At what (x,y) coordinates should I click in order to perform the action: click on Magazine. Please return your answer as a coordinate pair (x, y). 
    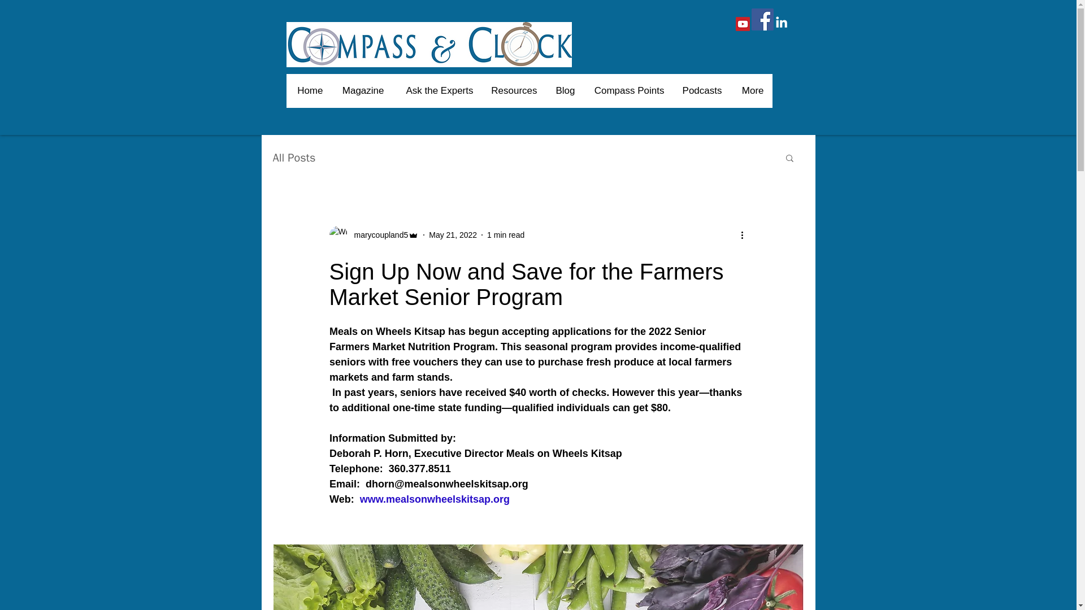
    Looking at the image, I should click on (361, 90).